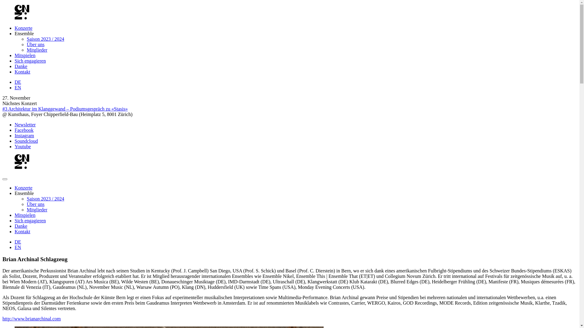 This screenshot has height=328, width=584. Describe the element at coordinates (23, 146) in the screenshot. I see `Youtube` at that location.